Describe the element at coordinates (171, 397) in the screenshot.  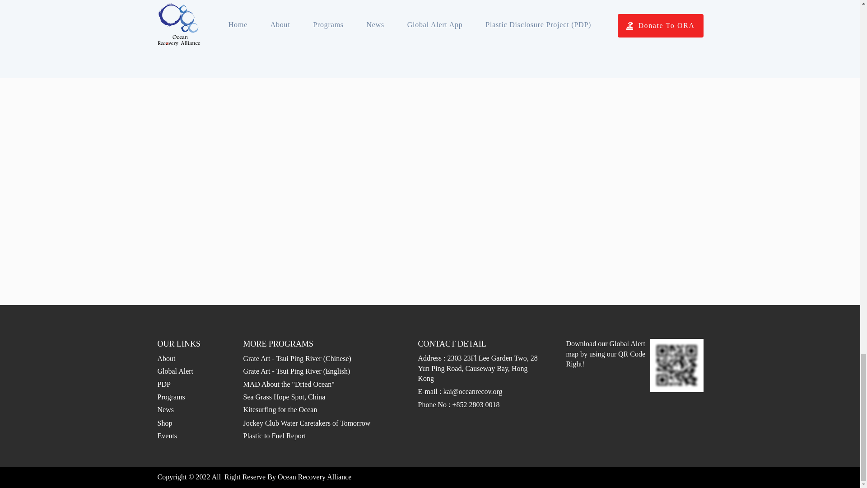
I see `Programs` at that location.